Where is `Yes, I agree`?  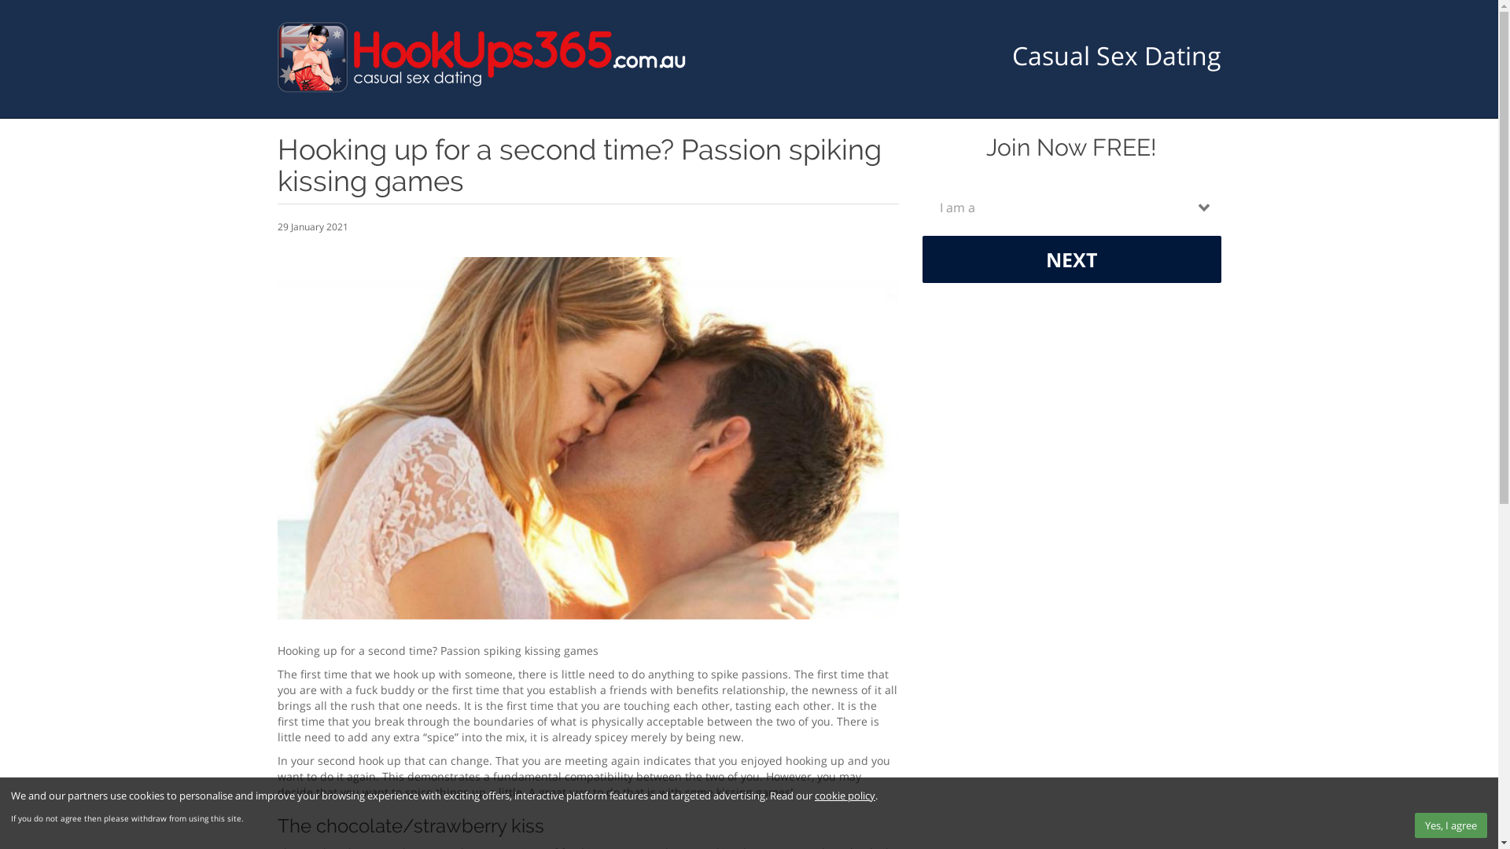 Yes, I agree is located at coordinates (1451, 825).